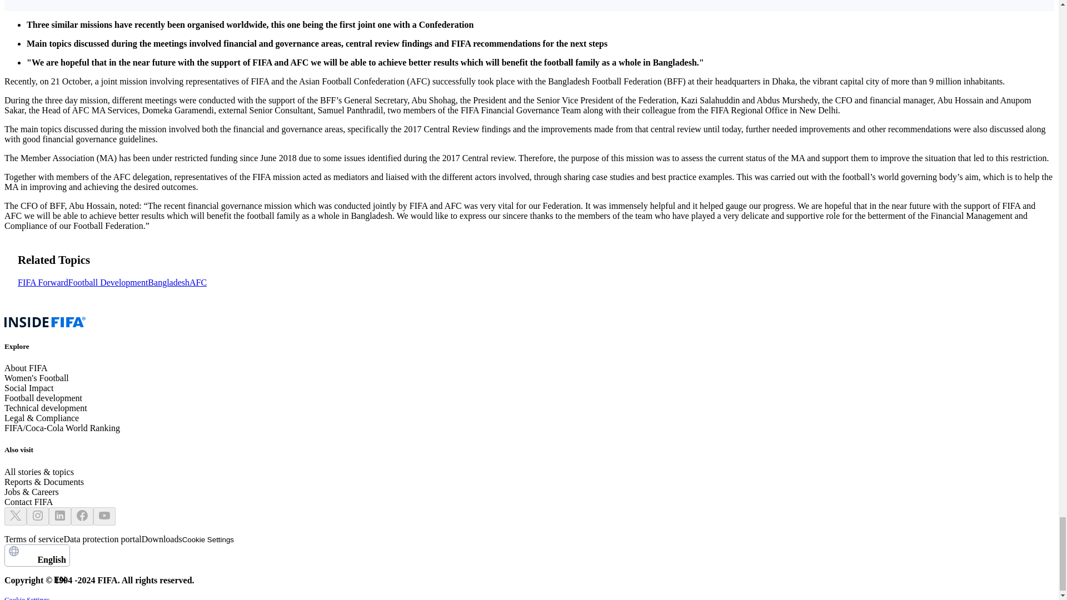 Image resolution: width=1067 pixels, height=600 pixels. What do you see at coordinates (43, 283) in the screenshot?
I see `Downloads` at bounding box center [43, 283].